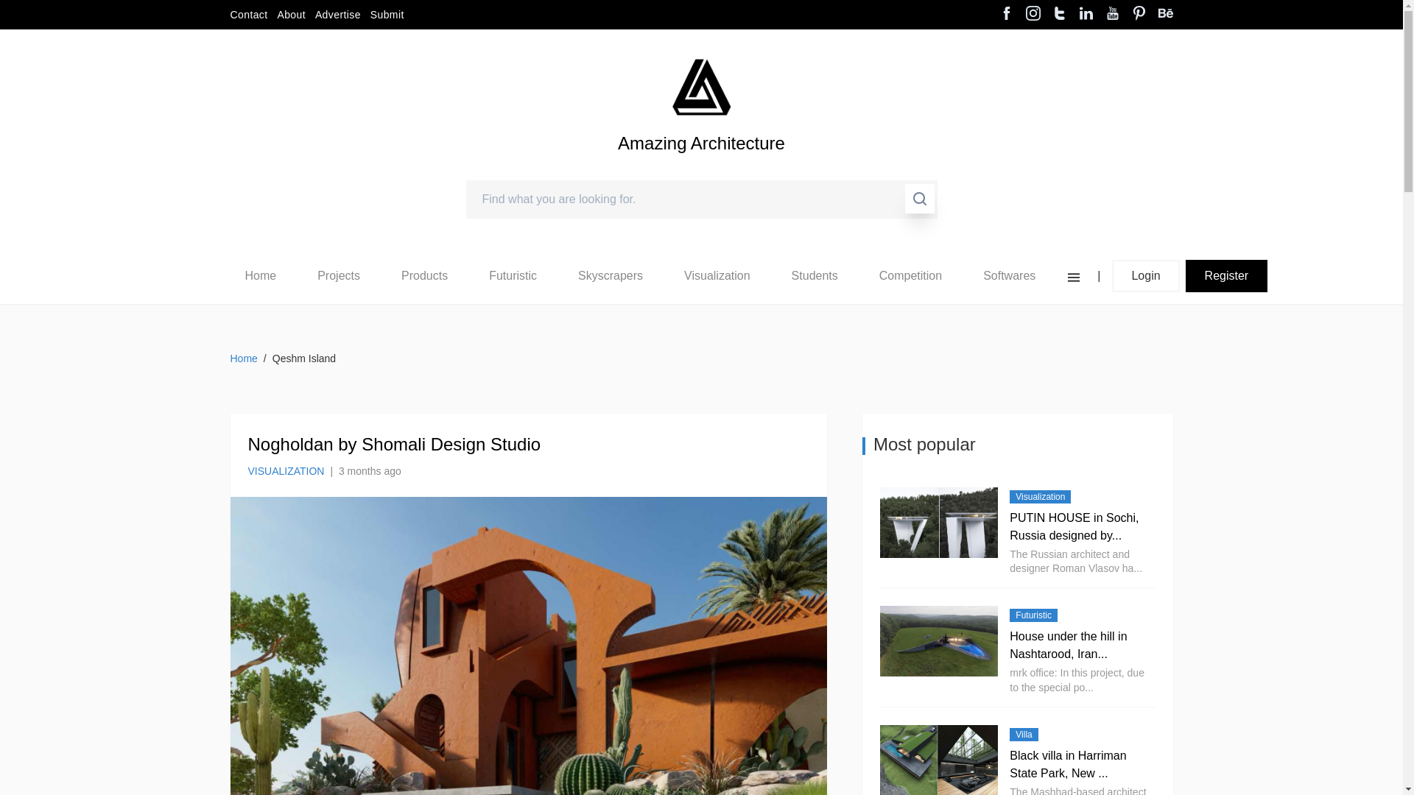  What do you see at coordinates (339, 275) in the screenshot?
I see `Projects` at bounding box center [339, 275].